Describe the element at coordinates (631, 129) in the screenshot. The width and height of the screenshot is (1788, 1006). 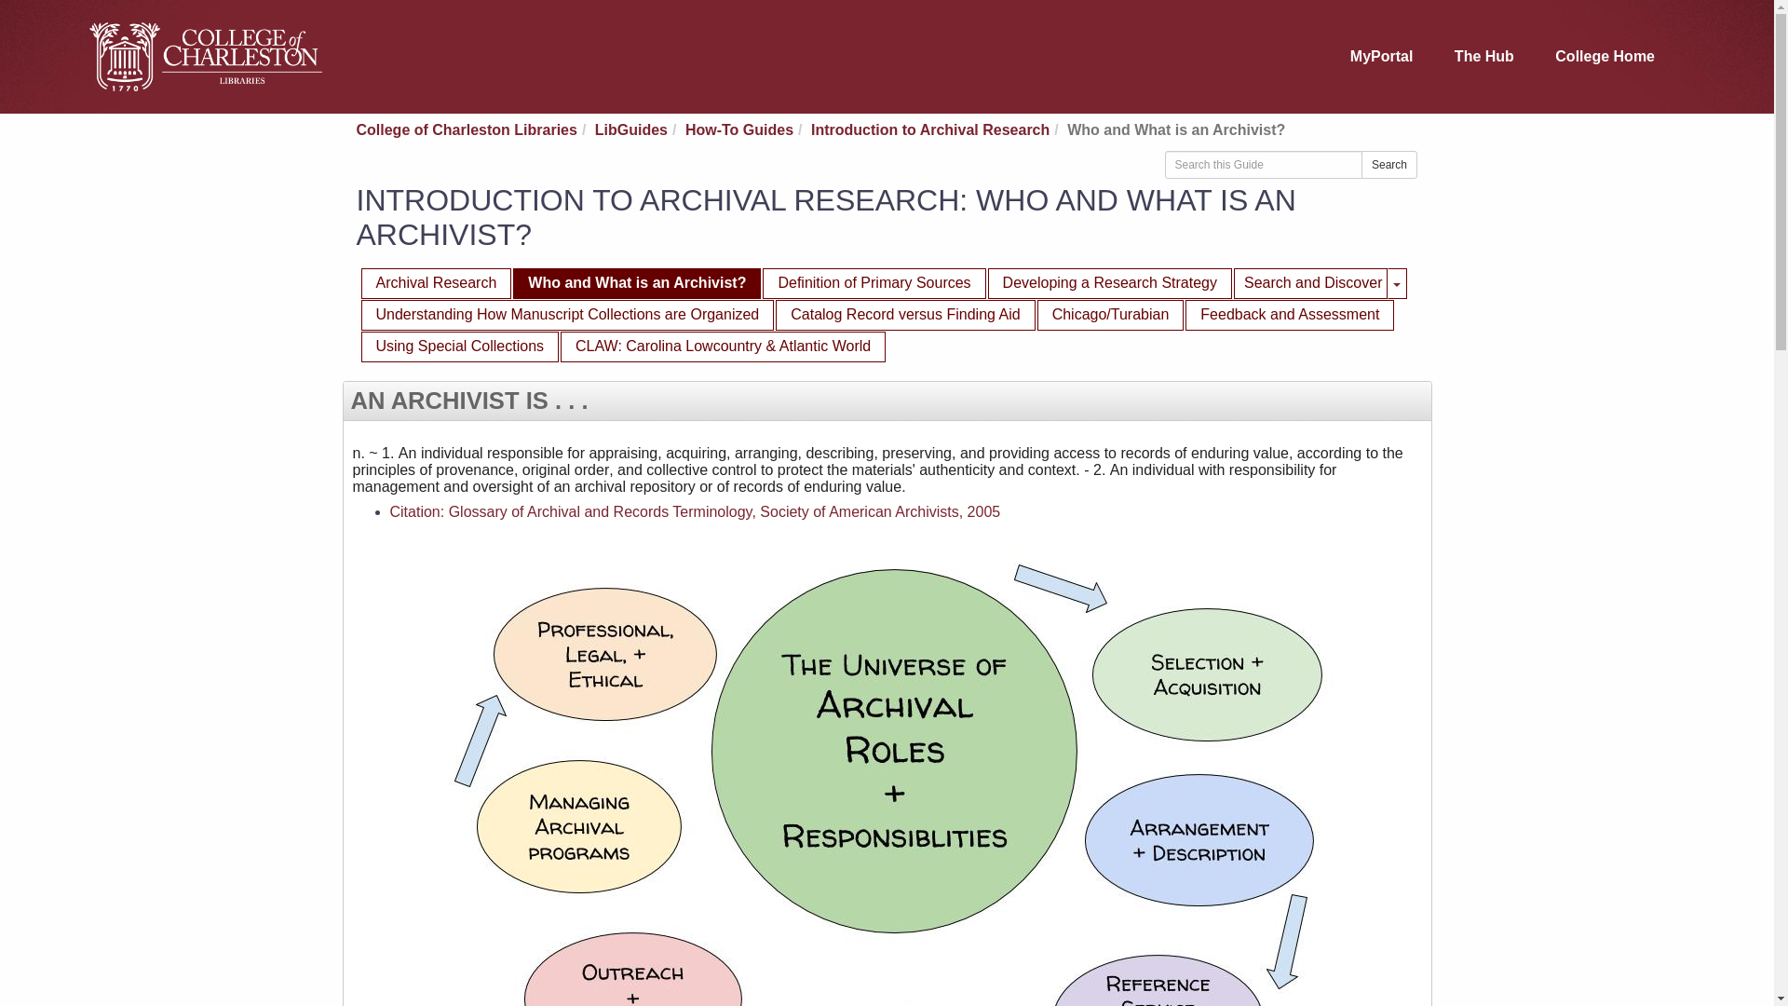
I see `LibGuides` at that location.